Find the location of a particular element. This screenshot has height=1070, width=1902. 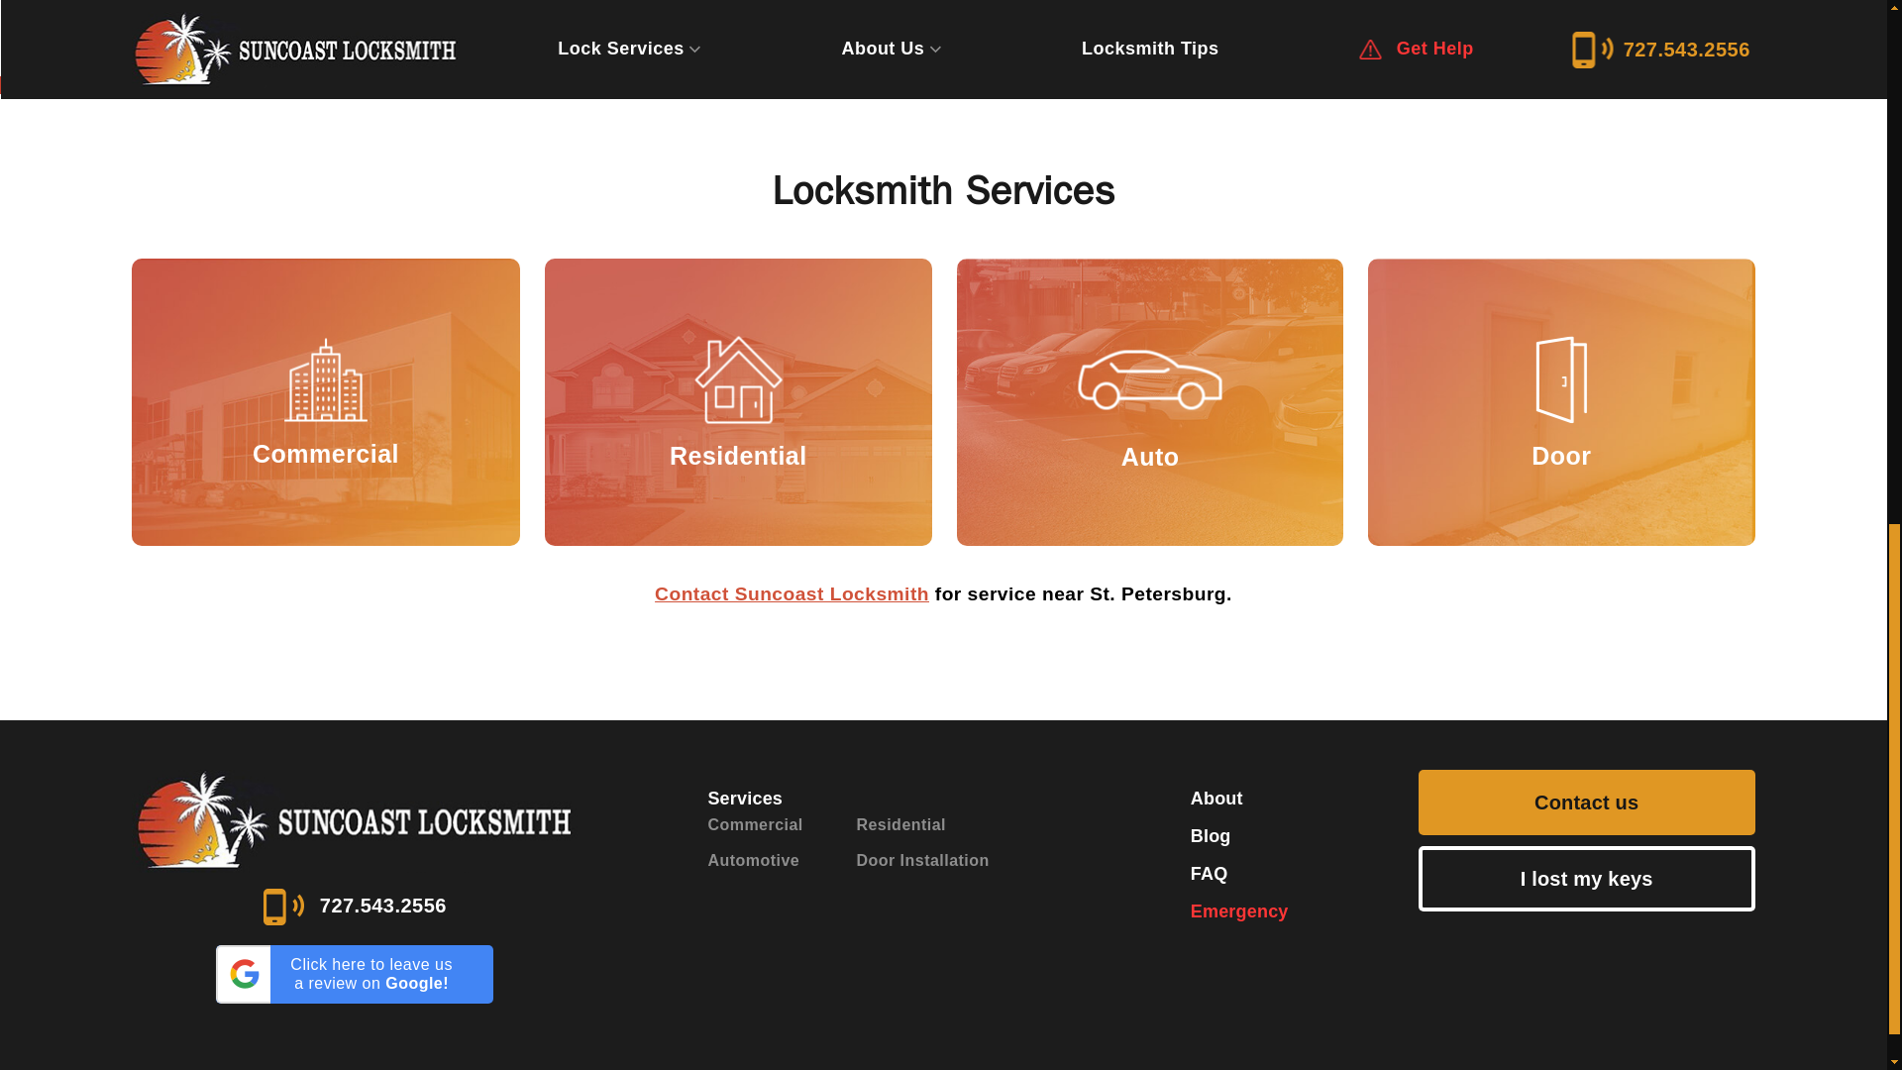

Commercial is located at coordinates (325, 402).